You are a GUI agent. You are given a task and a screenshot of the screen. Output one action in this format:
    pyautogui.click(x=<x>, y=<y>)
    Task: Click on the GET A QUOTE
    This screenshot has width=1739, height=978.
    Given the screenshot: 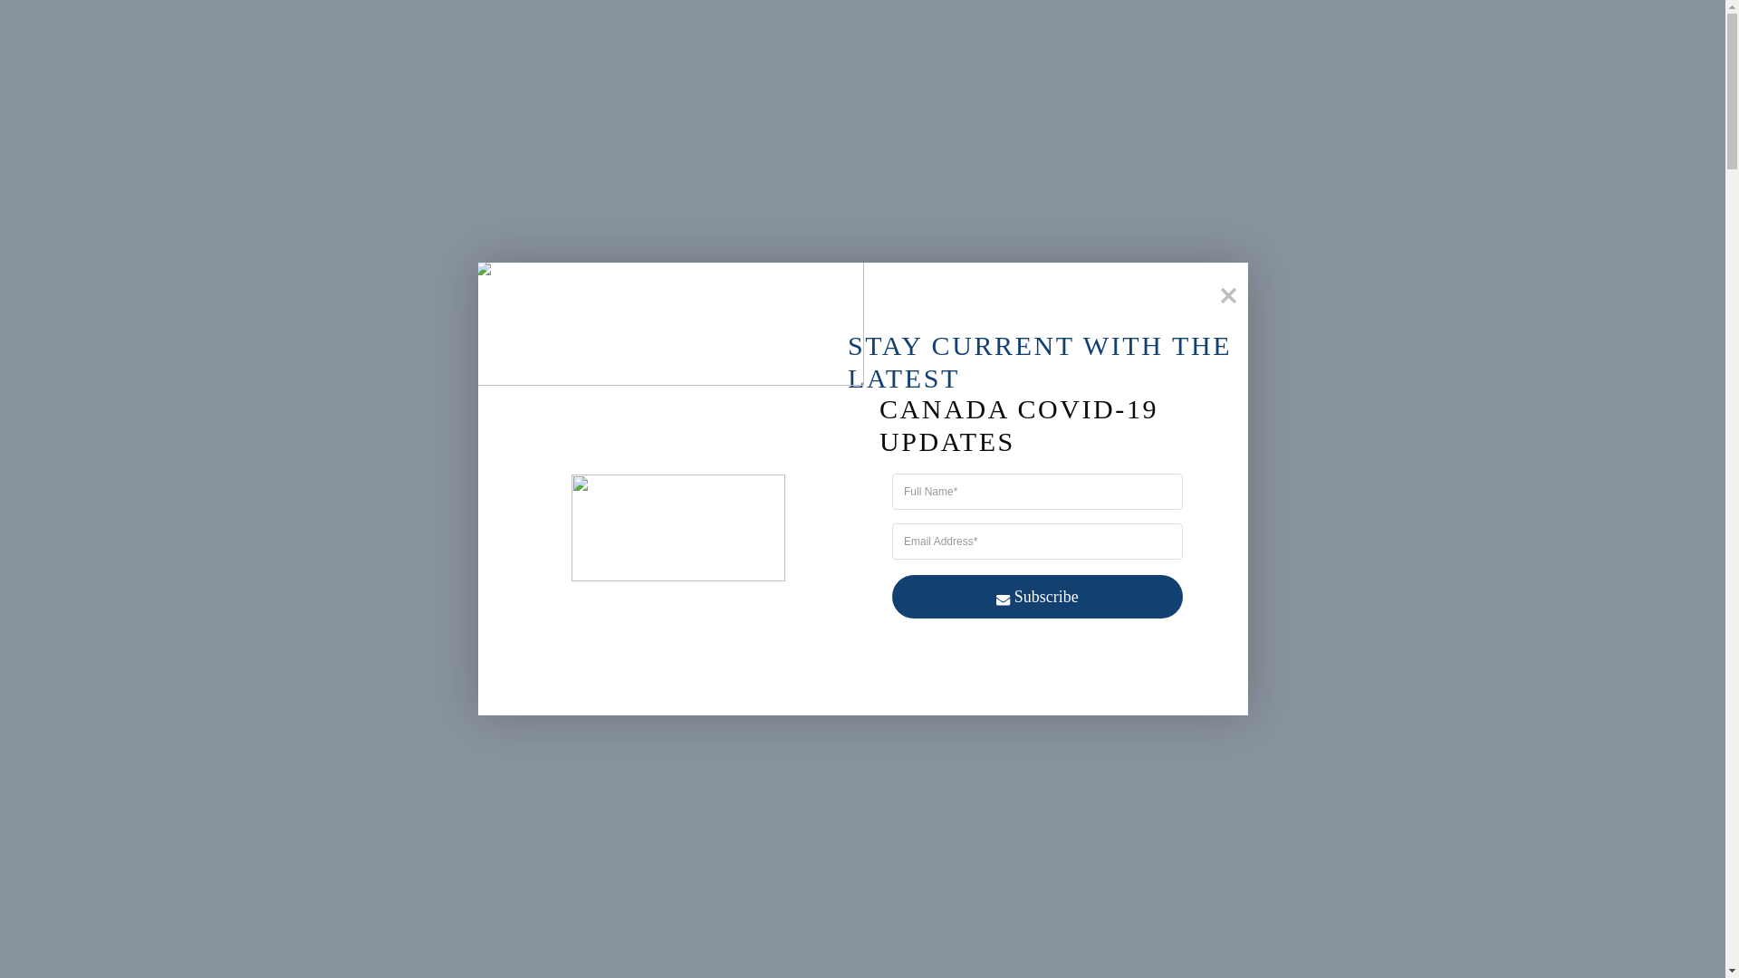 What is the action you would take?
    pyautogui.click(x=1473, y=43)
    